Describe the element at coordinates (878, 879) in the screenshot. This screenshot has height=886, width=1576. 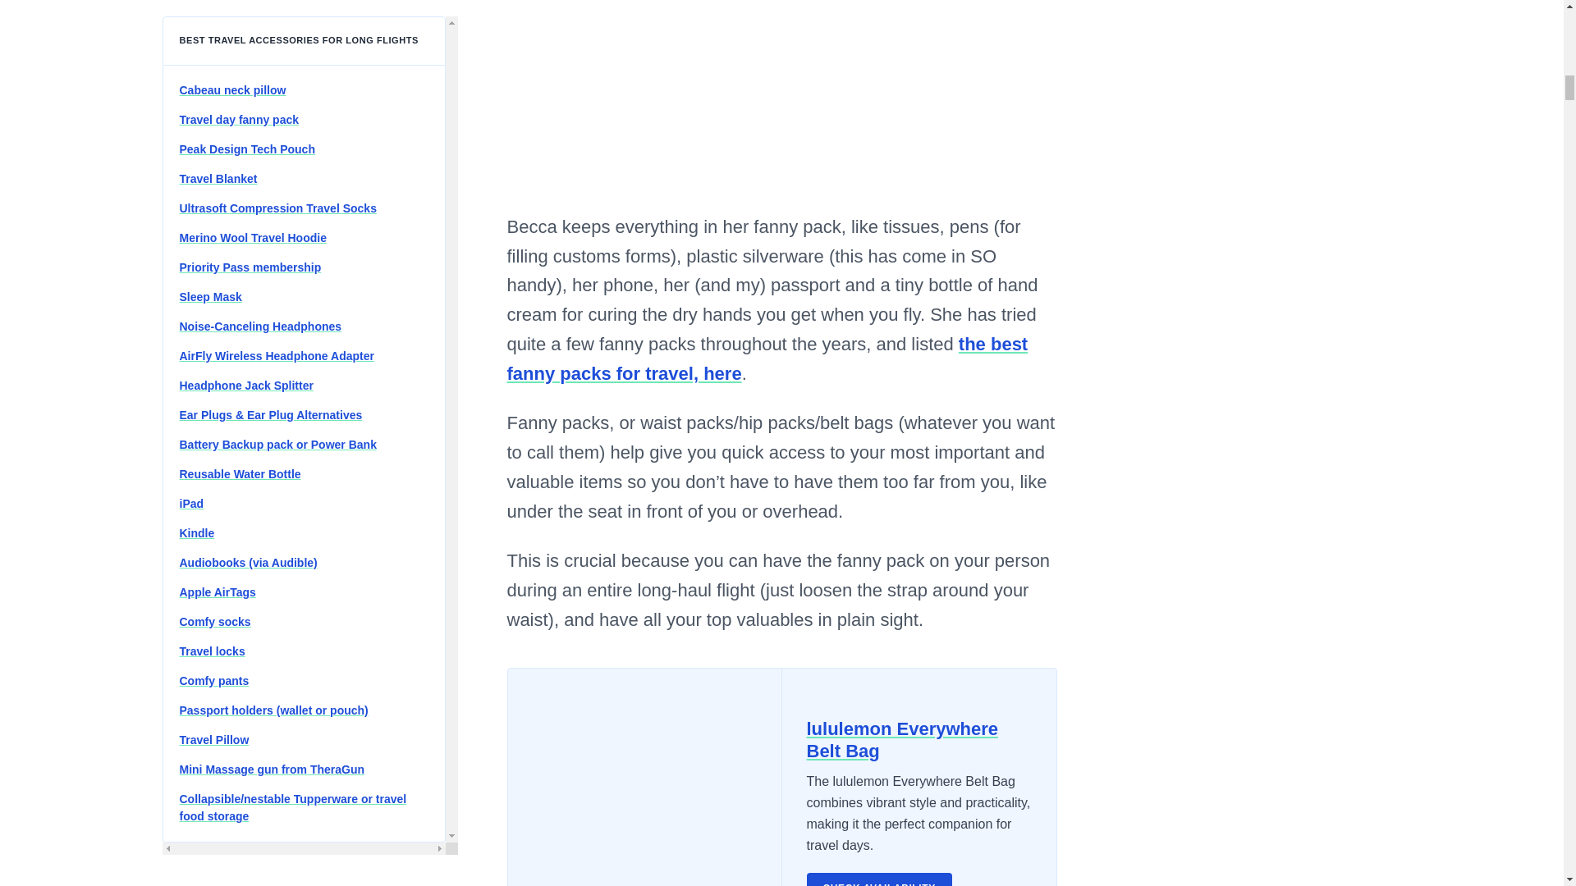
I see `Affiliate Link` at that location.